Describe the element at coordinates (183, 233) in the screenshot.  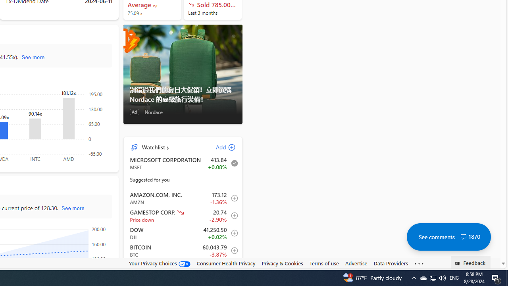
I see `DJI DOW increase 41,250.50 +9.98 +0.02% item2` at that location.